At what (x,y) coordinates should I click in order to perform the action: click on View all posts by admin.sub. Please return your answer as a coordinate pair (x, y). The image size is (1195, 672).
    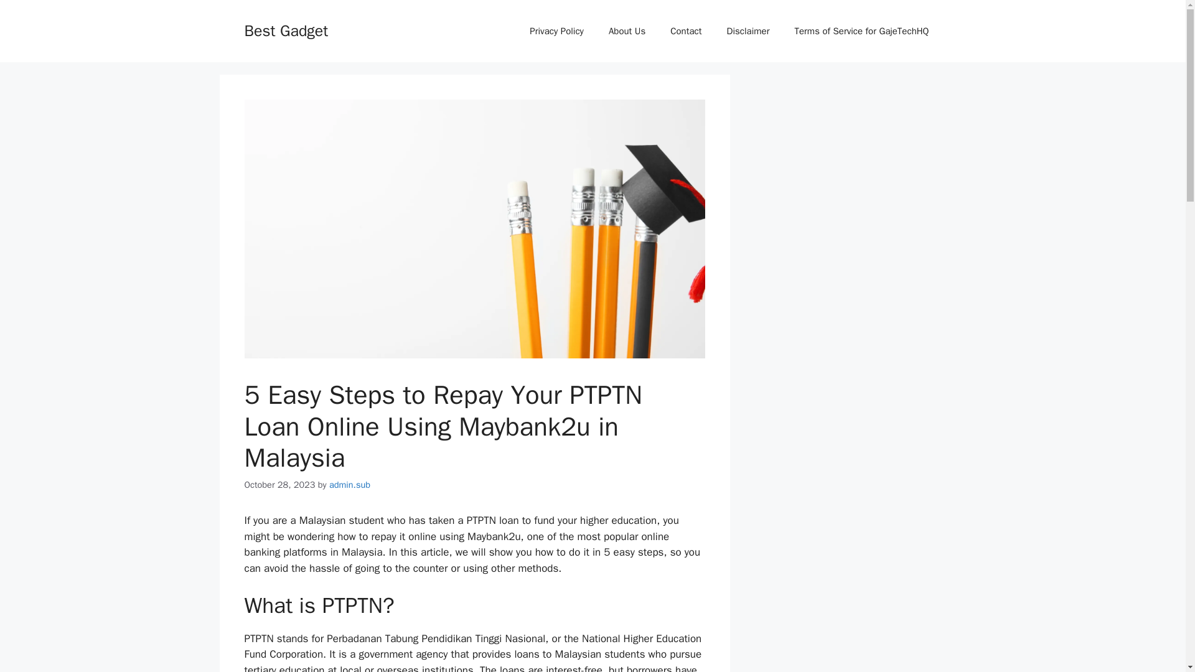
    Looking at the image, I should click on (350, 485).